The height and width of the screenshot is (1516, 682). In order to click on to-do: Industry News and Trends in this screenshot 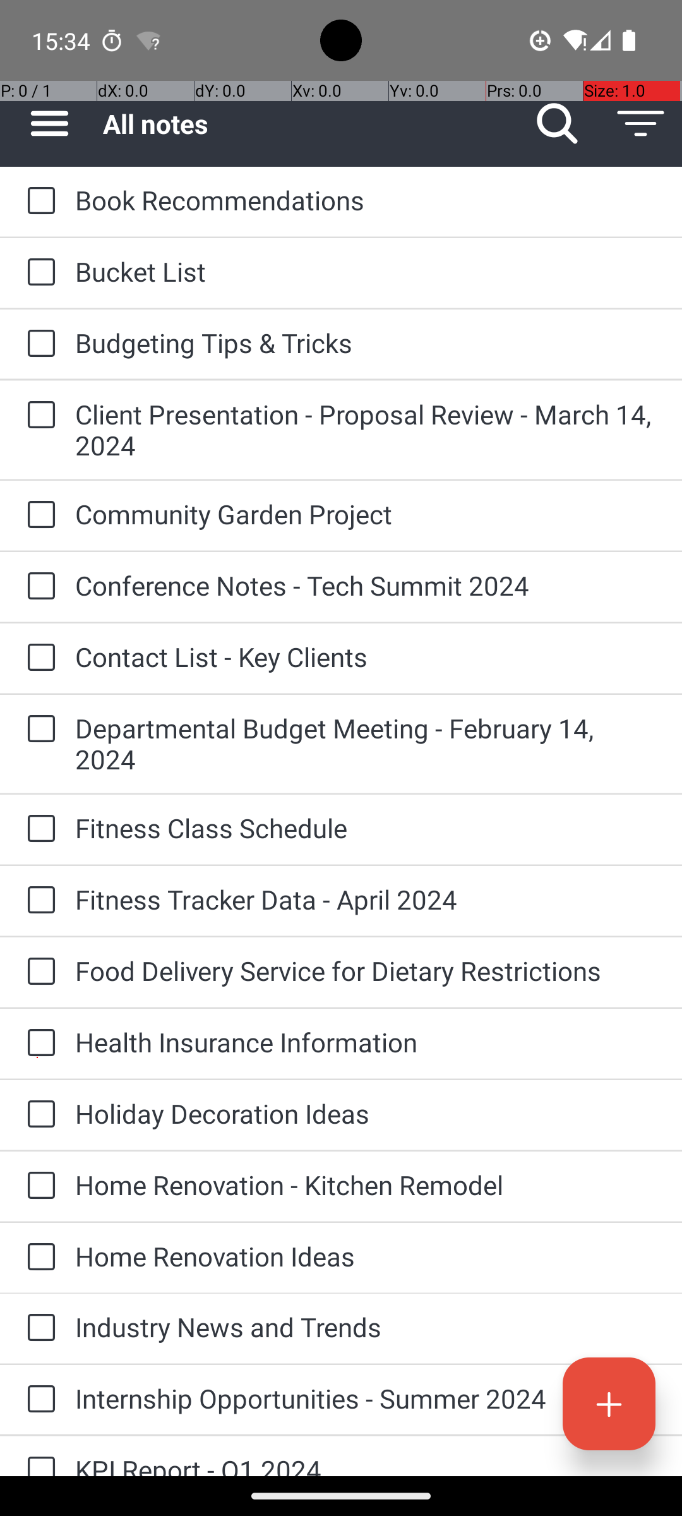, I will do `click(38, 1328)`.